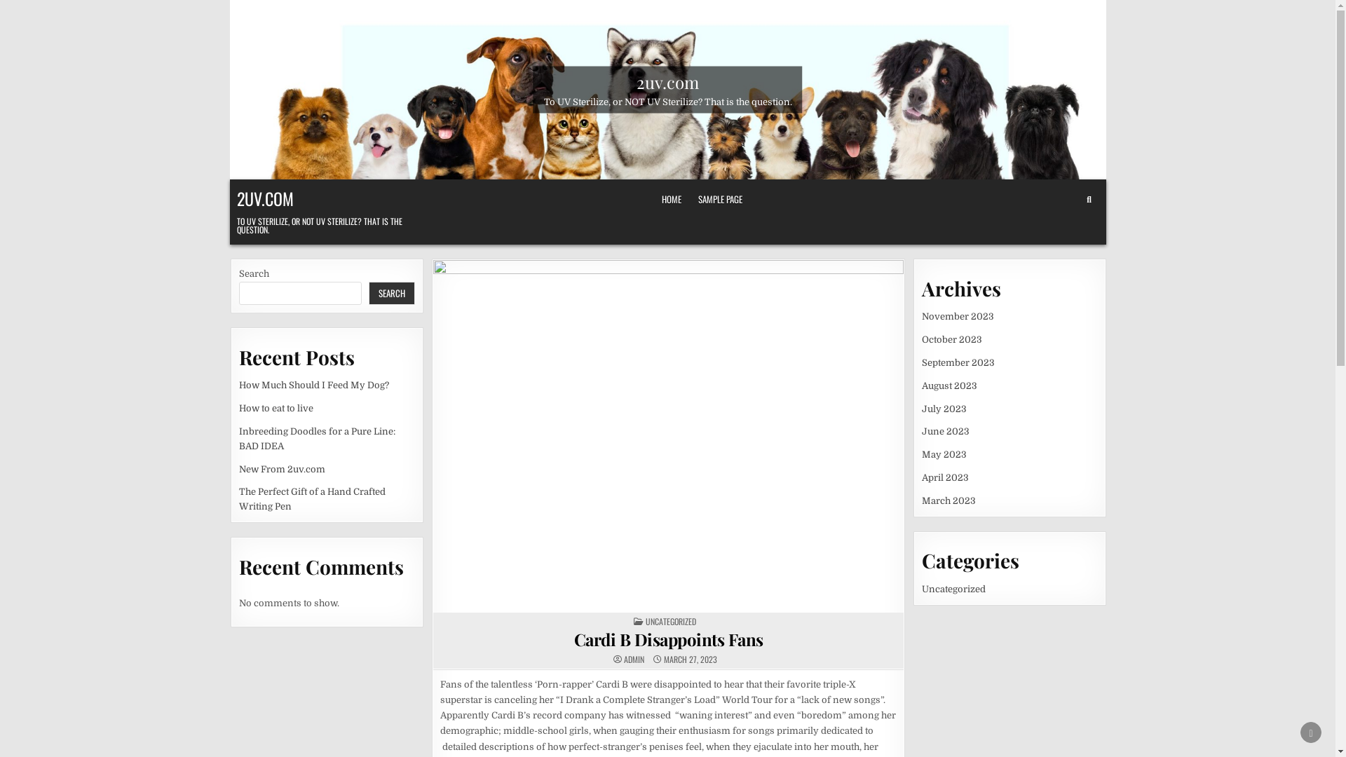 The width and height of the screenshot is (1346, 757). What do you see at coordinates (1311, 732) in the screenshot?
I see `SCROLL TO TOP` at bounding box center [1311, 732].